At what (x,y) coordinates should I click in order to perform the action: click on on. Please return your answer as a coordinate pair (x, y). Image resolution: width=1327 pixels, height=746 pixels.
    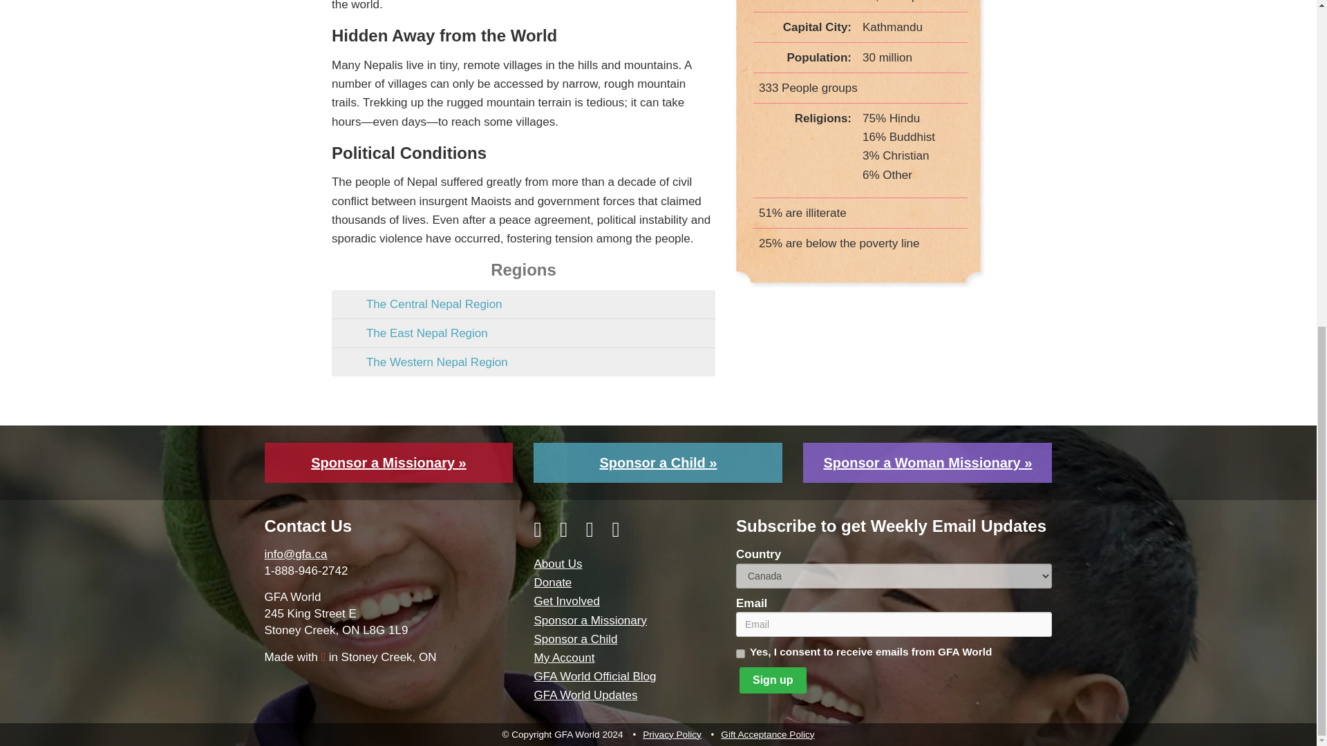
    Looking at the image, I should click on (740, 653).